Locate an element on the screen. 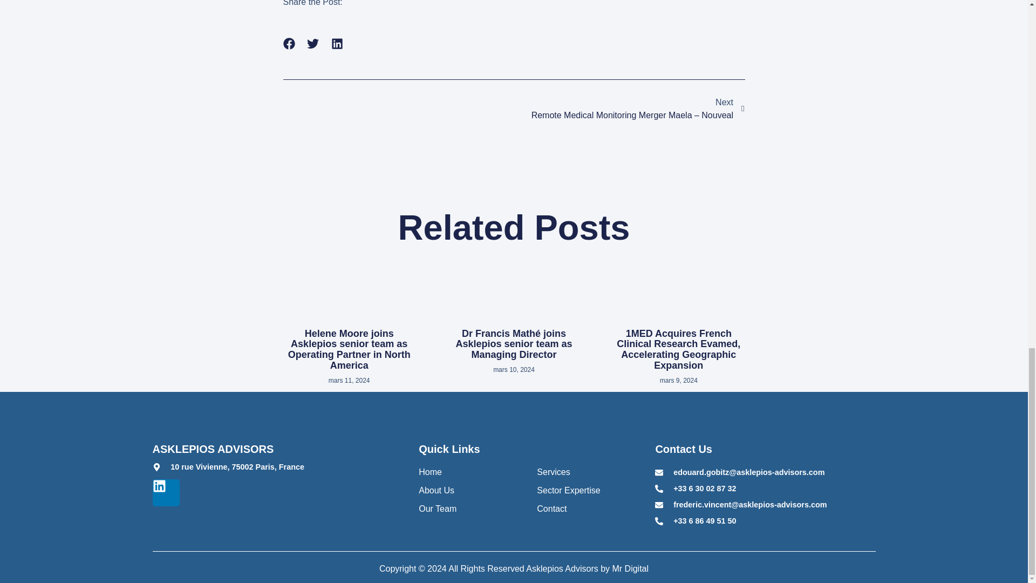 This screenshot has width=1036, height=583. Mr Digital is located at coordinates (630, 568).